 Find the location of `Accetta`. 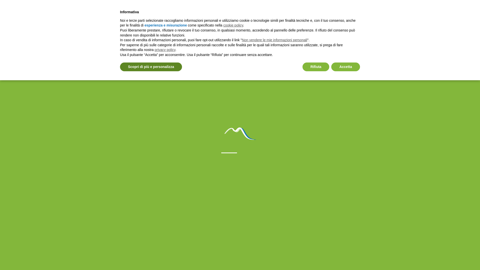

Accetta is located at coordinates (345, 67).